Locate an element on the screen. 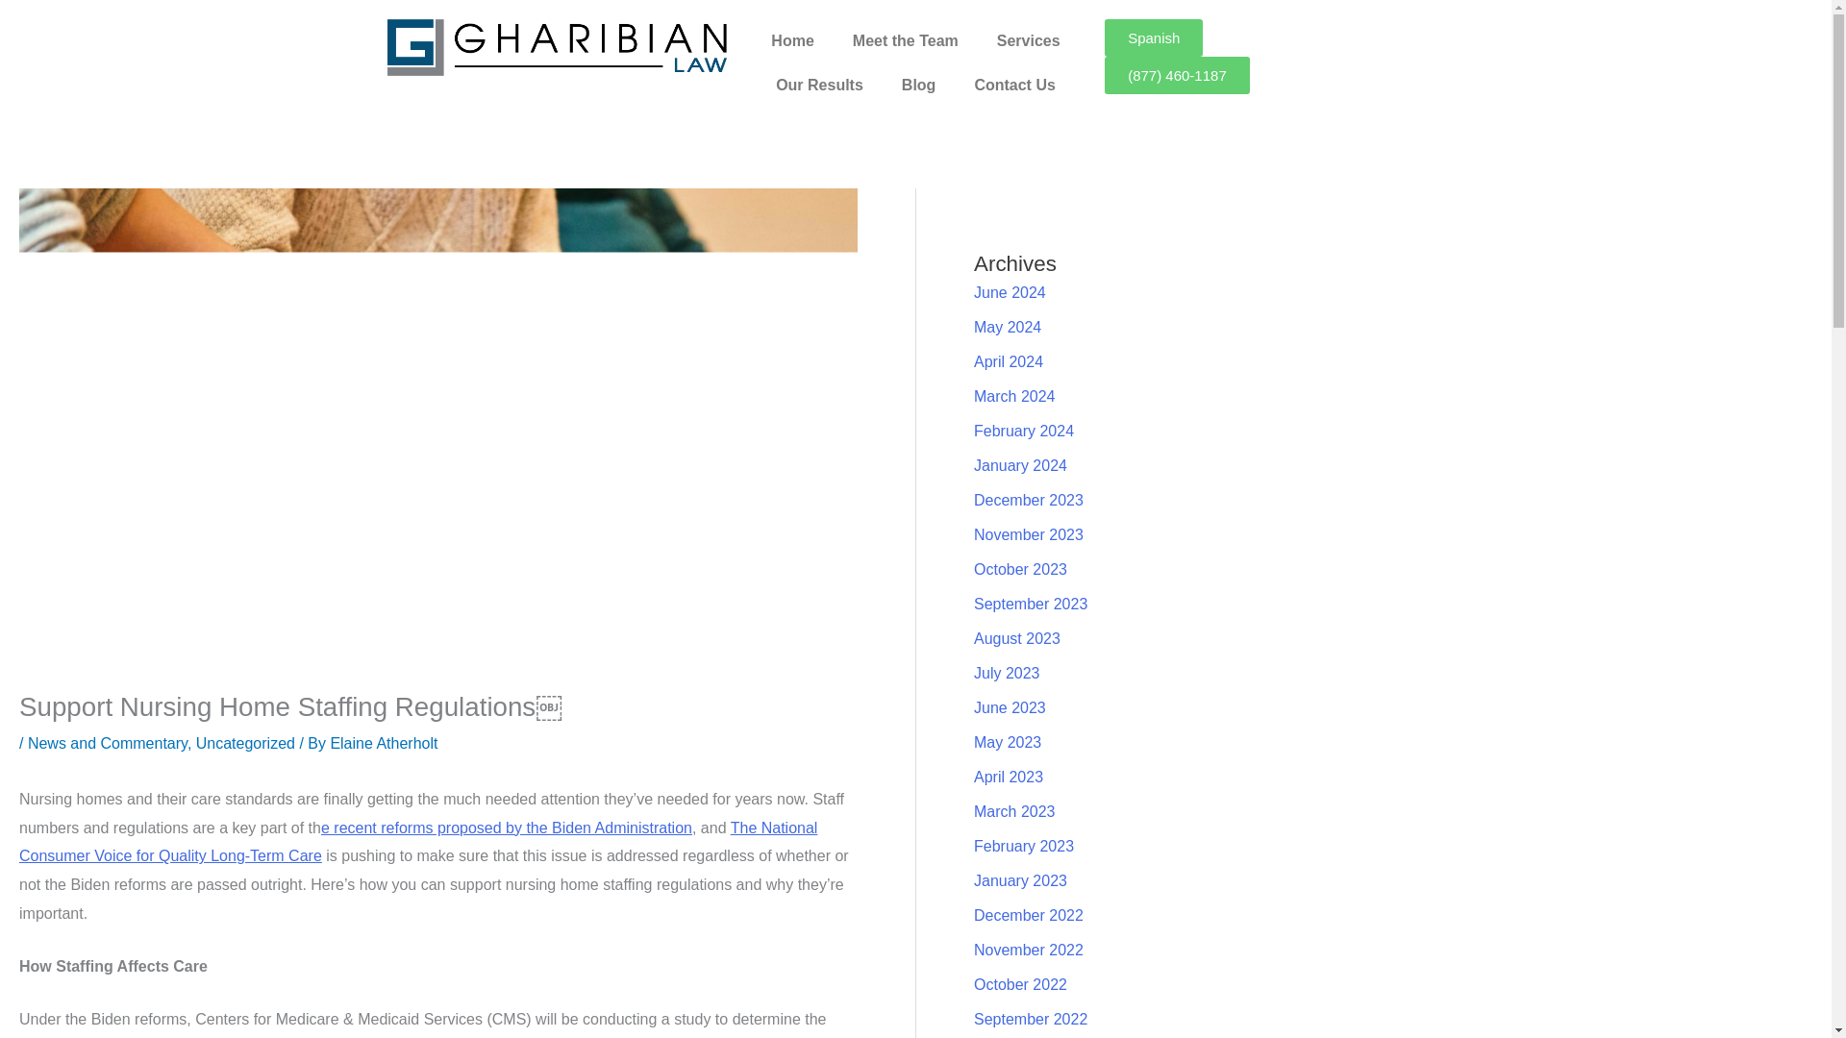  Meet the Team is located at coordinates (906, 40).